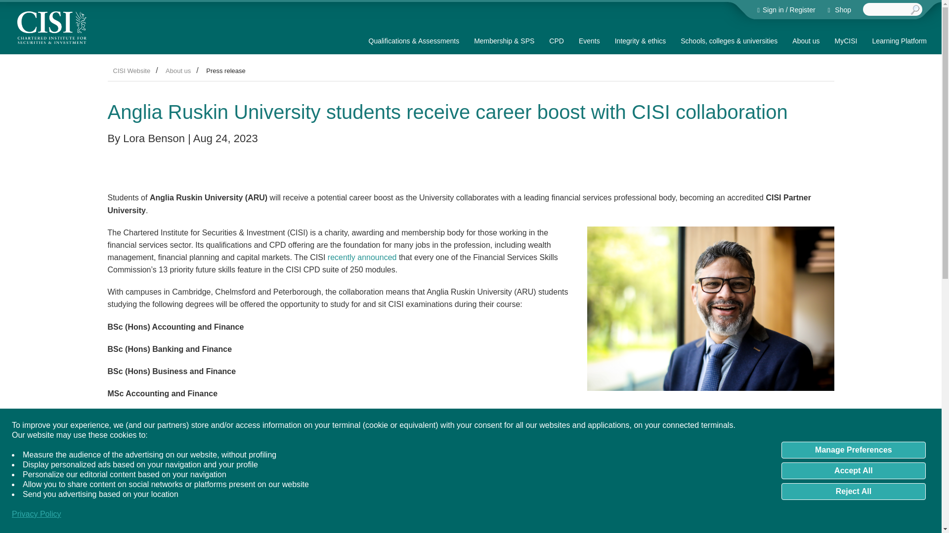 Image resolution: width=949 pixels, height=533 pixels. Describe the element at coordinates (915, 10) in the screenshot. I see `Search` at that location.